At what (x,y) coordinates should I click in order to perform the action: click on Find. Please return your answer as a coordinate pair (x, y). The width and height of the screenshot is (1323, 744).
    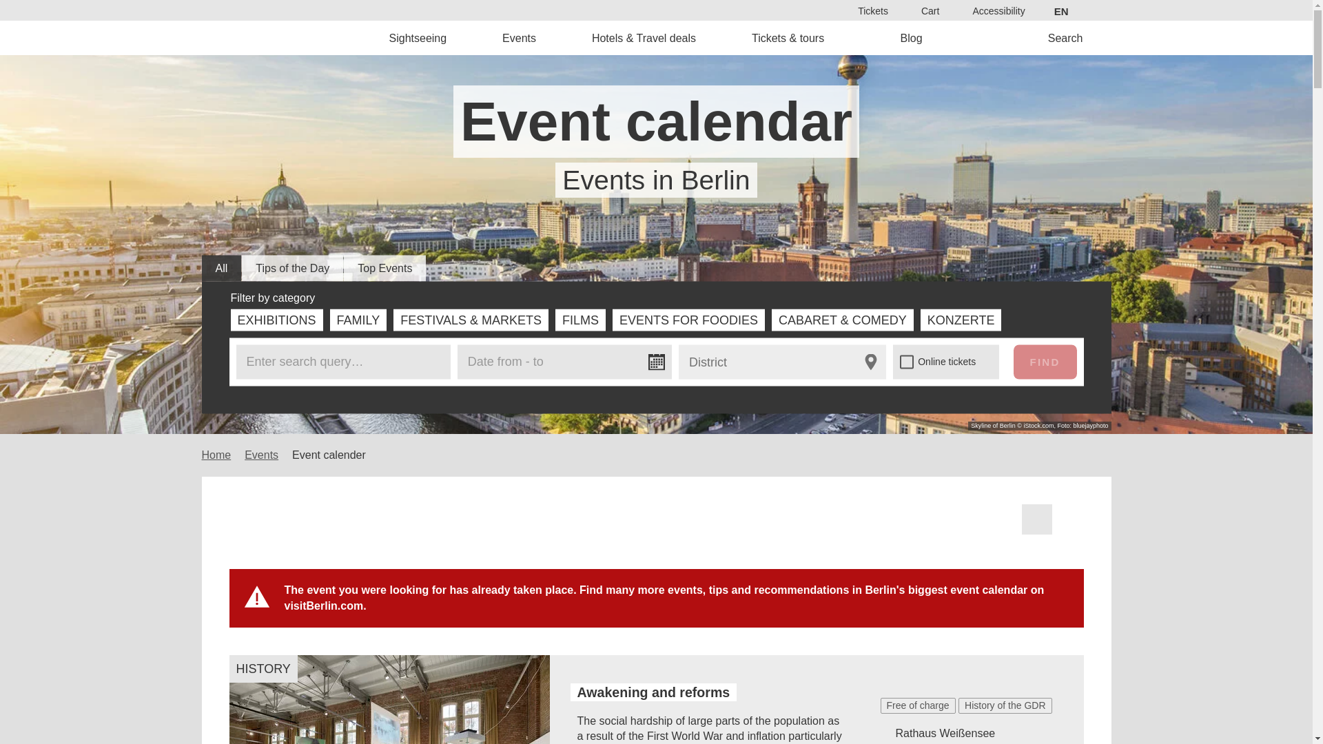
    Looking at the image, I should click on (699, 393).